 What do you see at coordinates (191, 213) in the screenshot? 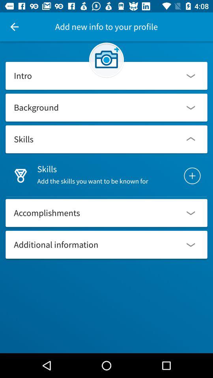
I see `click on drop down right to accomplishments` at bounding box center [191, 213].